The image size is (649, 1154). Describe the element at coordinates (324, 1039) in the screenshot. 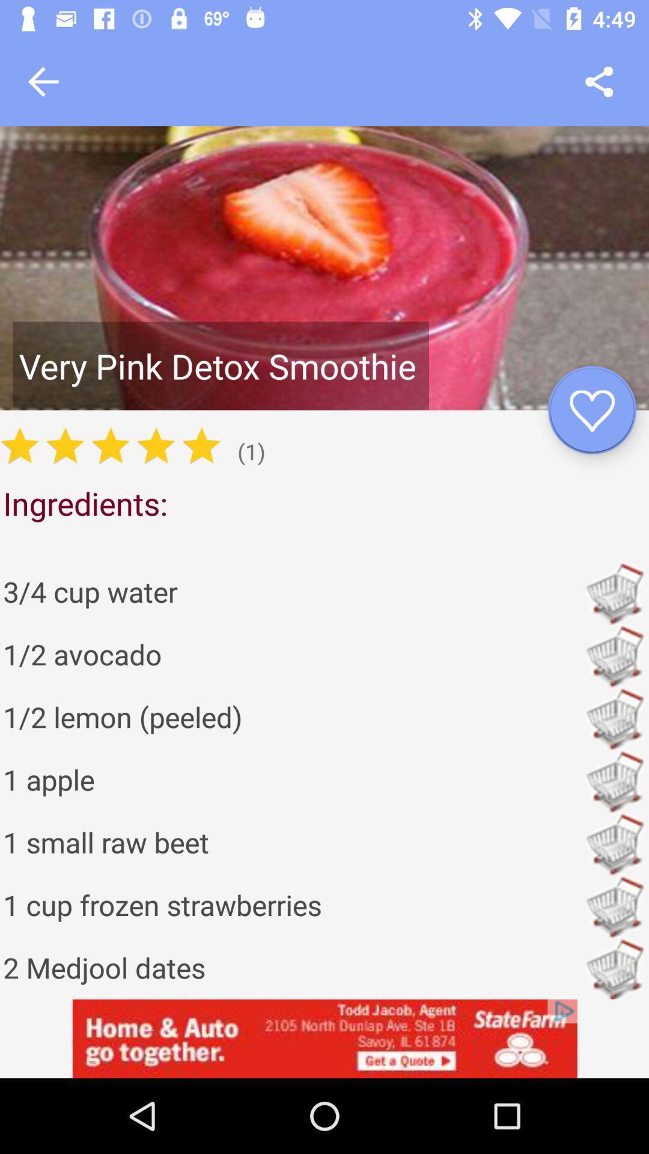

I see `open advertisements` at that location.